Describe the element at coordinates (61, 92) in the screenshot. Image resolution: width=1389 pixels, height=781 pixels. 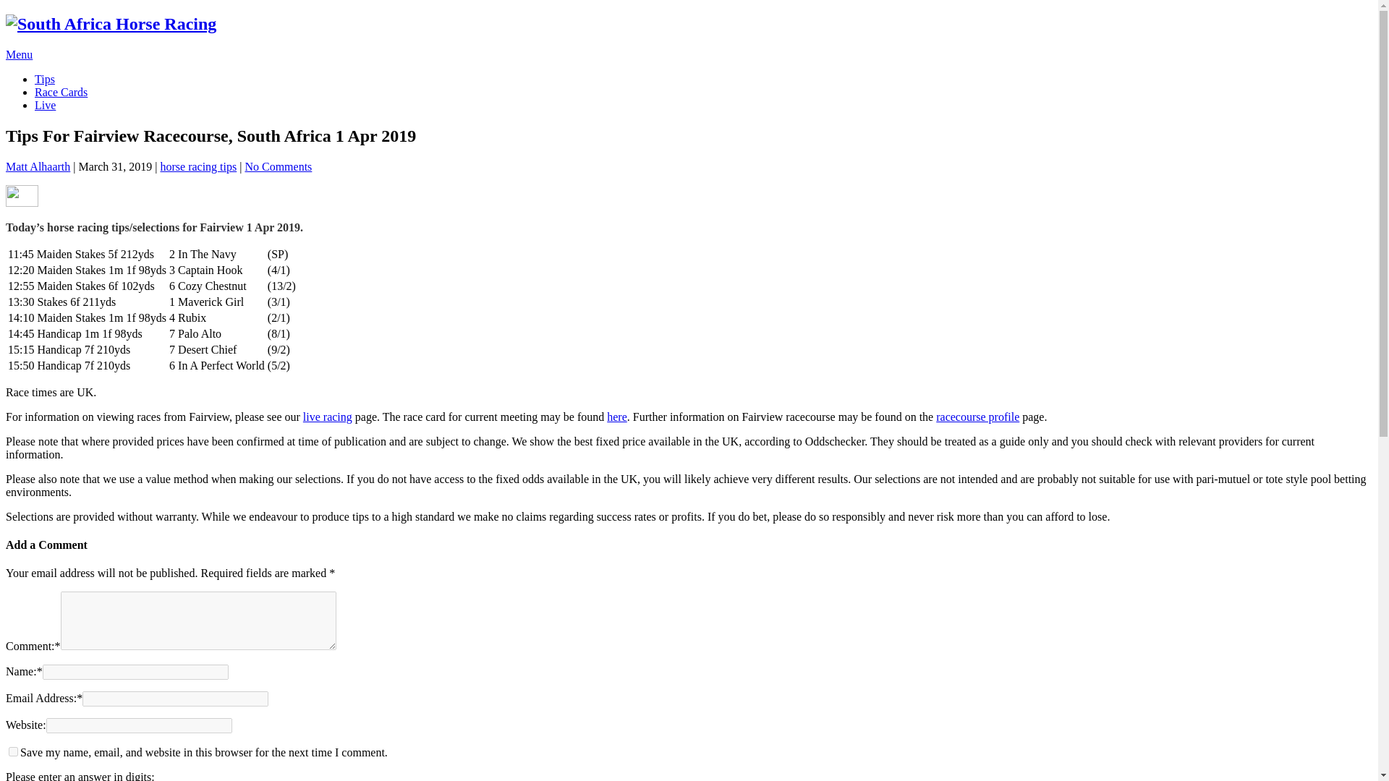
I see `South Africa Race Cards` at that location.